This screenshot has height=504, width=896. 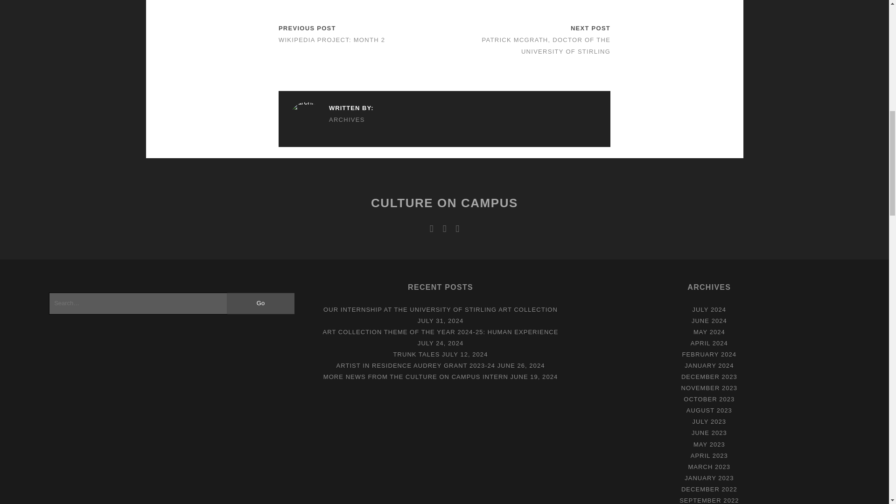 What do you see at coordinates (441, 309) in the screenshot?
I see `OUR INTERNSHIP AT THE UNIVERSITY OF STIRLING ART COLLECTION` at bounding box center [441, 309].